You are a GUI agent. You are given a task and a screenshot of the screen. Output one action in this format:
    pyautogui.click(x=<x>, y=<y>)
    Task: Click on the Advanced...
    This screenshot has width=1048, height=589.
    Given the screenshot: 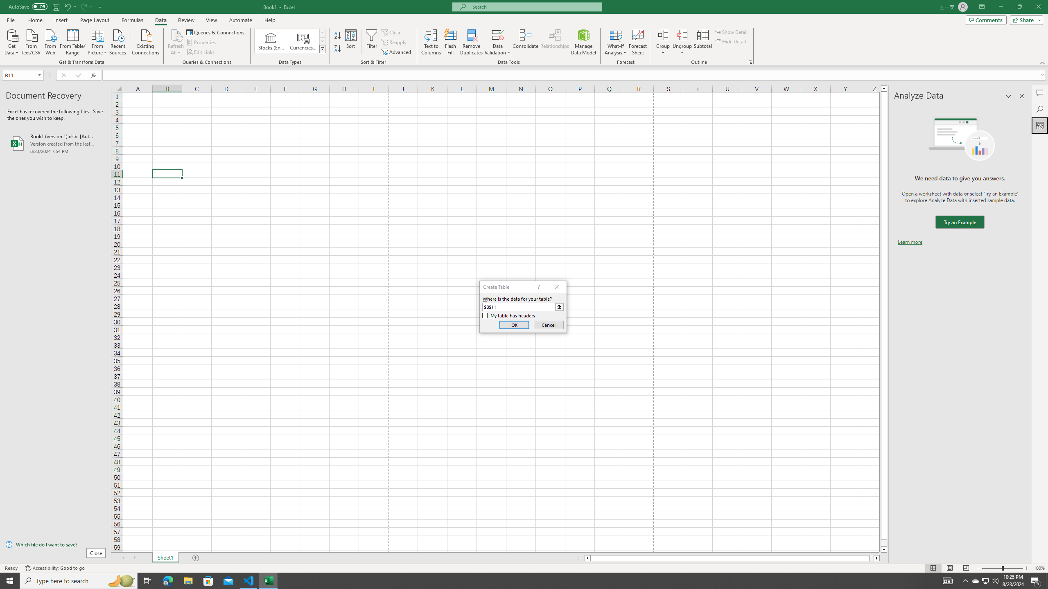 What is the action you would take?
    pyautogui.click(x=397, y=52)
    